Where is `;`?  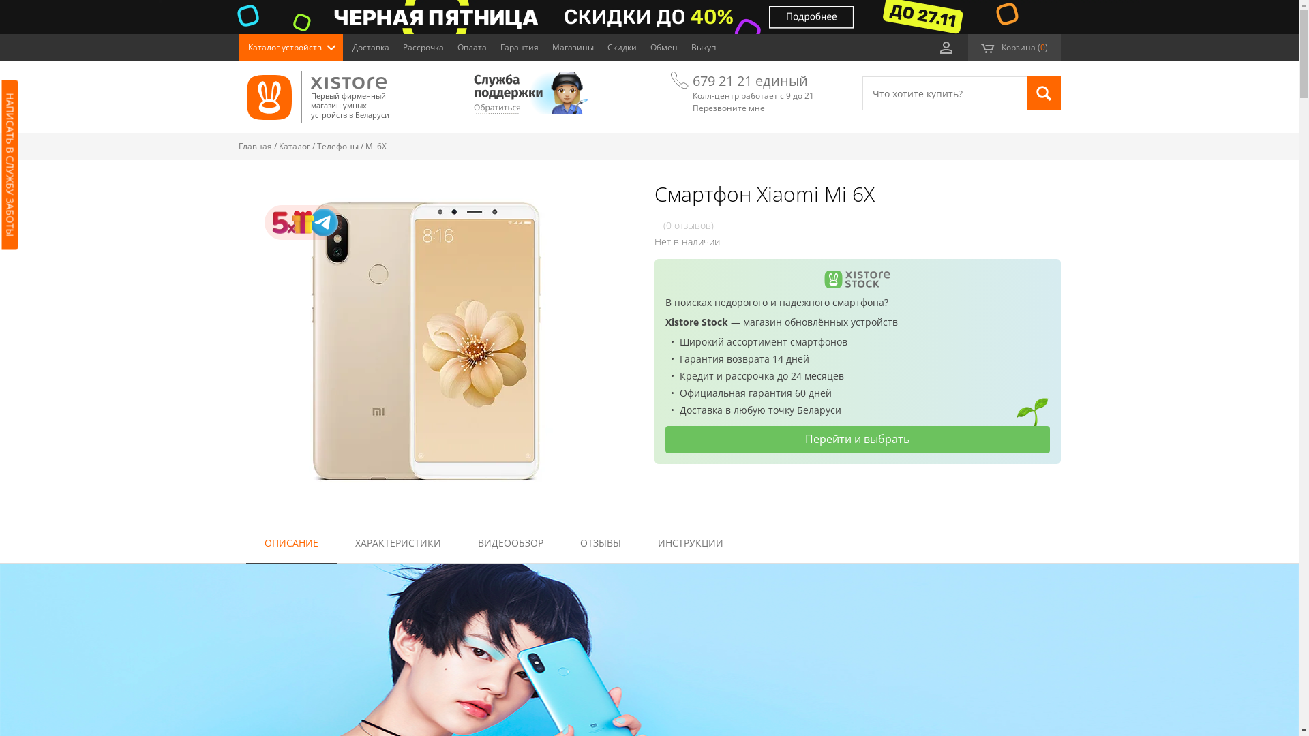
; is located at coordinates (946, 48).